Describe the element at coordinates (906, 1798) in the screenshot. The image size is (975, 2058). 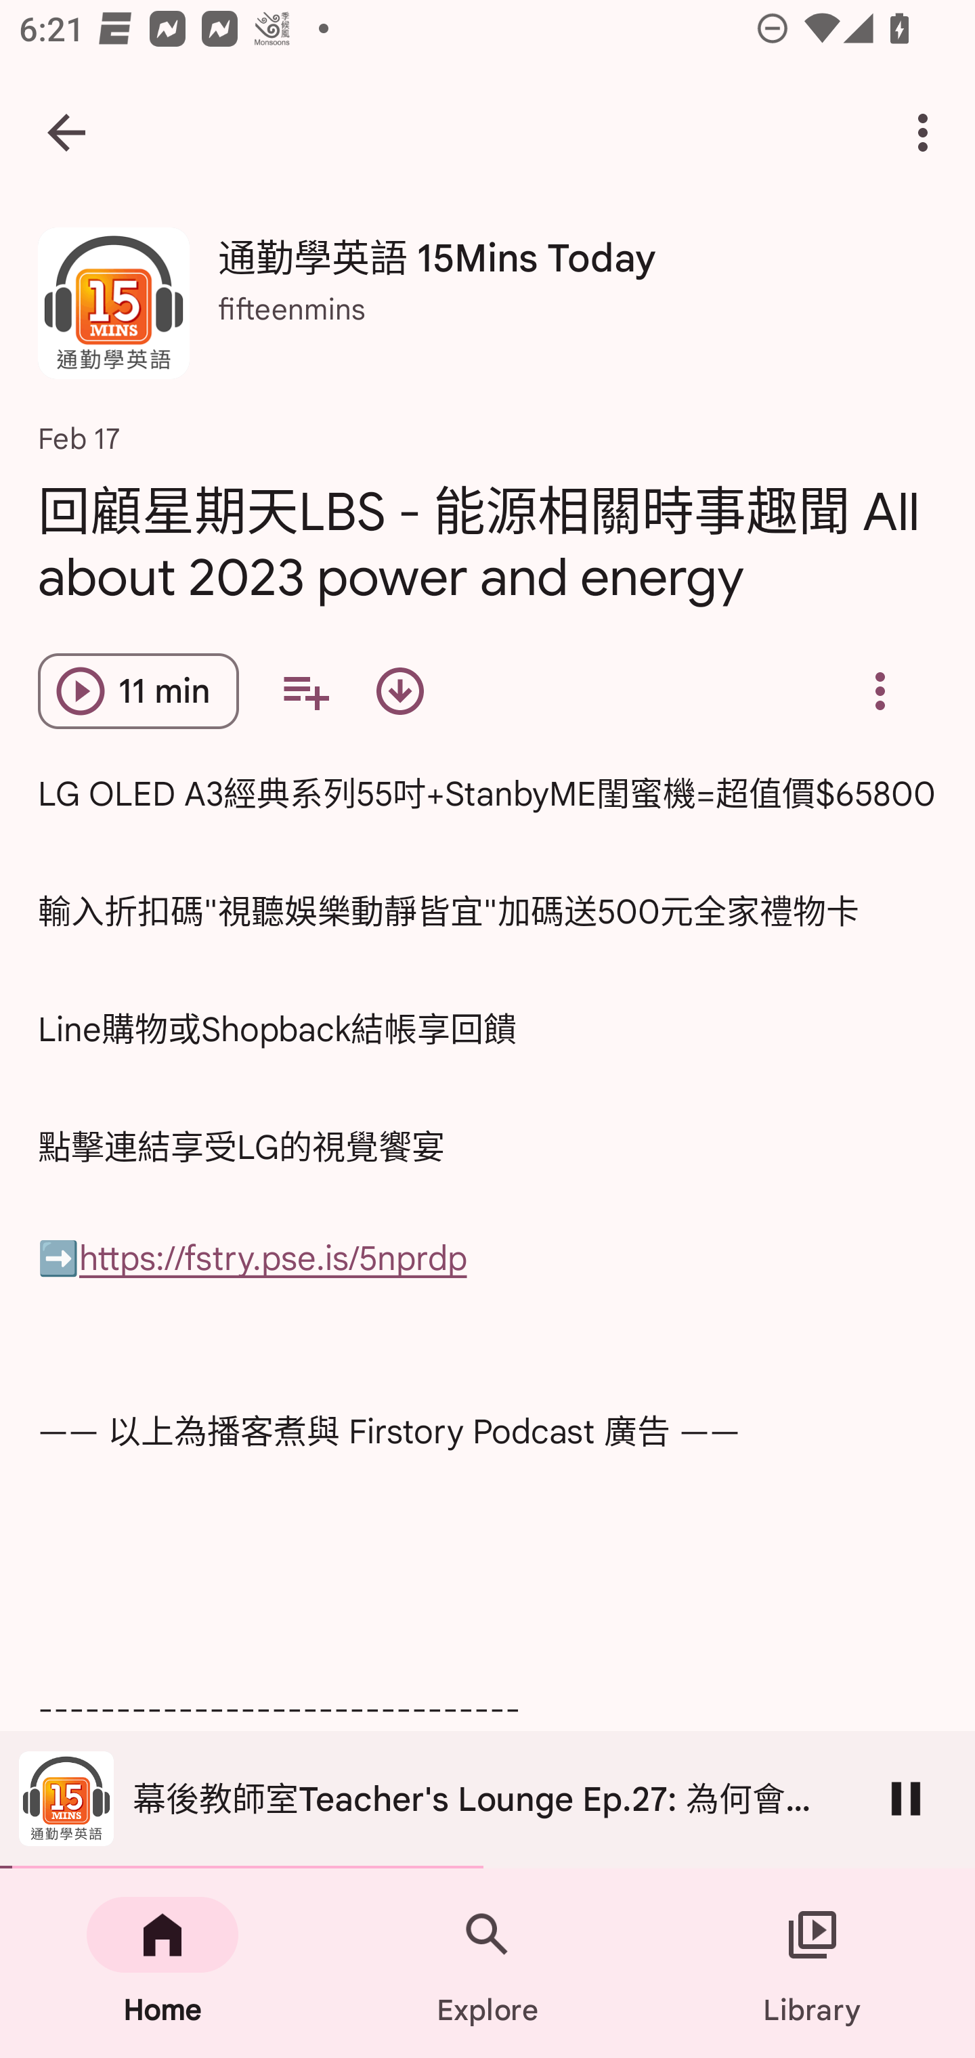
I see `Pause` at that location.